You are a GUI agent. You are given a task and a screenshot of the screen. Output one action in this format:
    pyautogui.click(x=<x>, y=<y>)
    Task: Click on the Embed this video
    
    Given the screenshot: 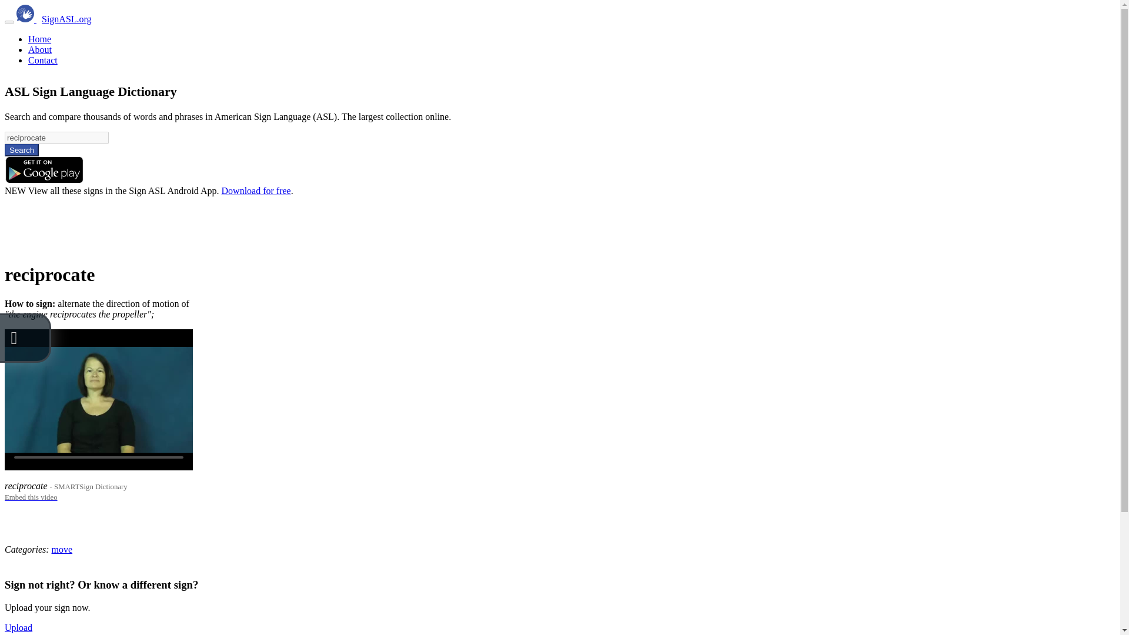 What is the action you would take?
    pyautogui.click(x=31, y=496)
    